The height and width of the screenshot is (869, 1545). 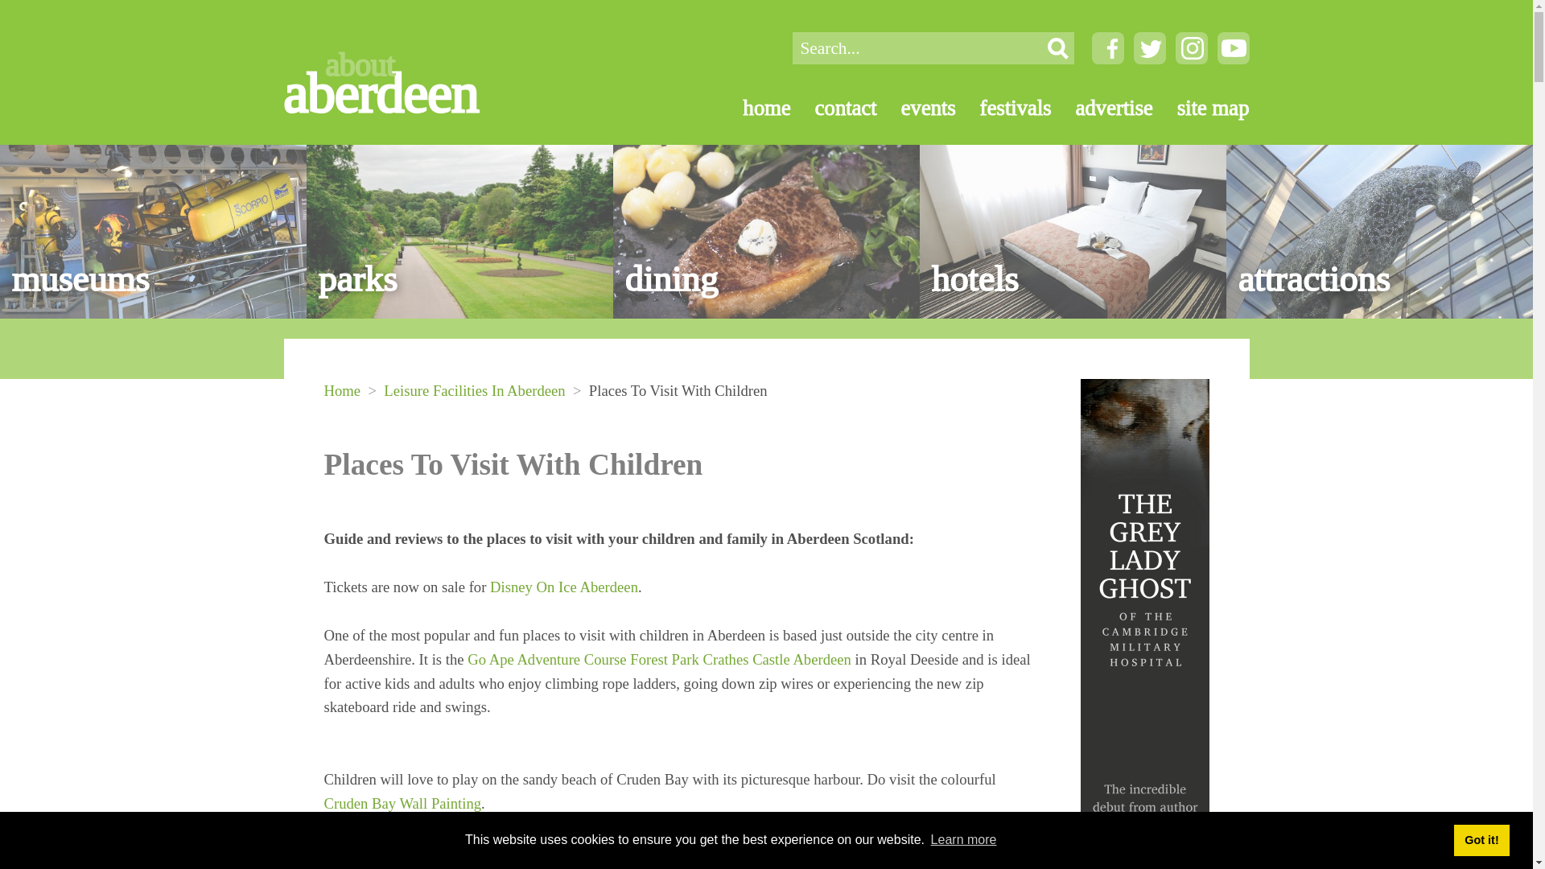 I want to click on Home, so click(x=341, y=390).